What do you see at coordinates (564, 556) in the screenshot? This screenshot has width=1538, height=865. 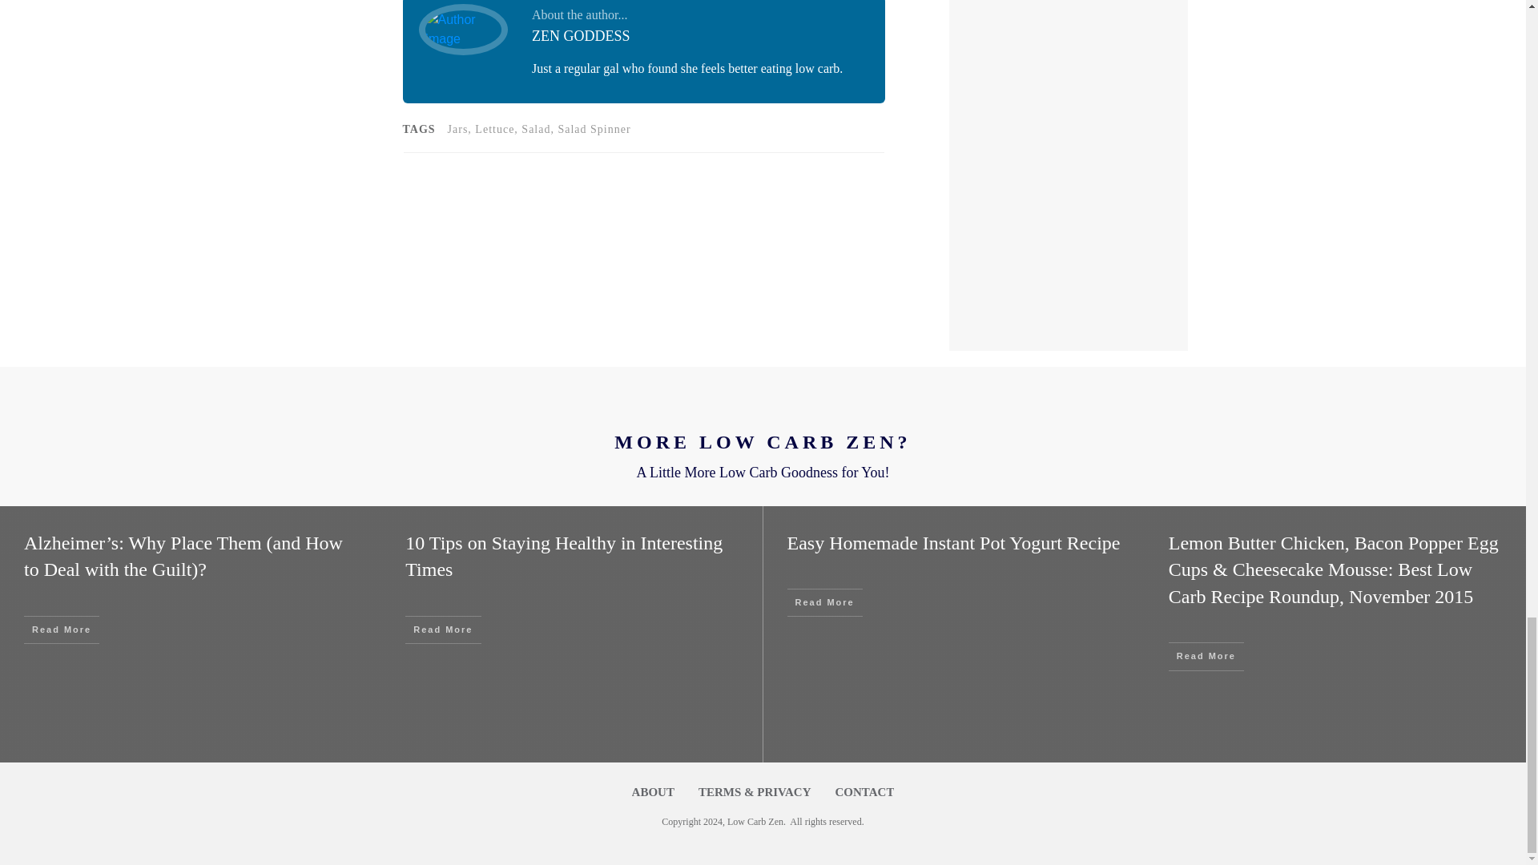 I see `10 Tips on Staying Healthy in Interesting Times` at bounding box center [564, 556].